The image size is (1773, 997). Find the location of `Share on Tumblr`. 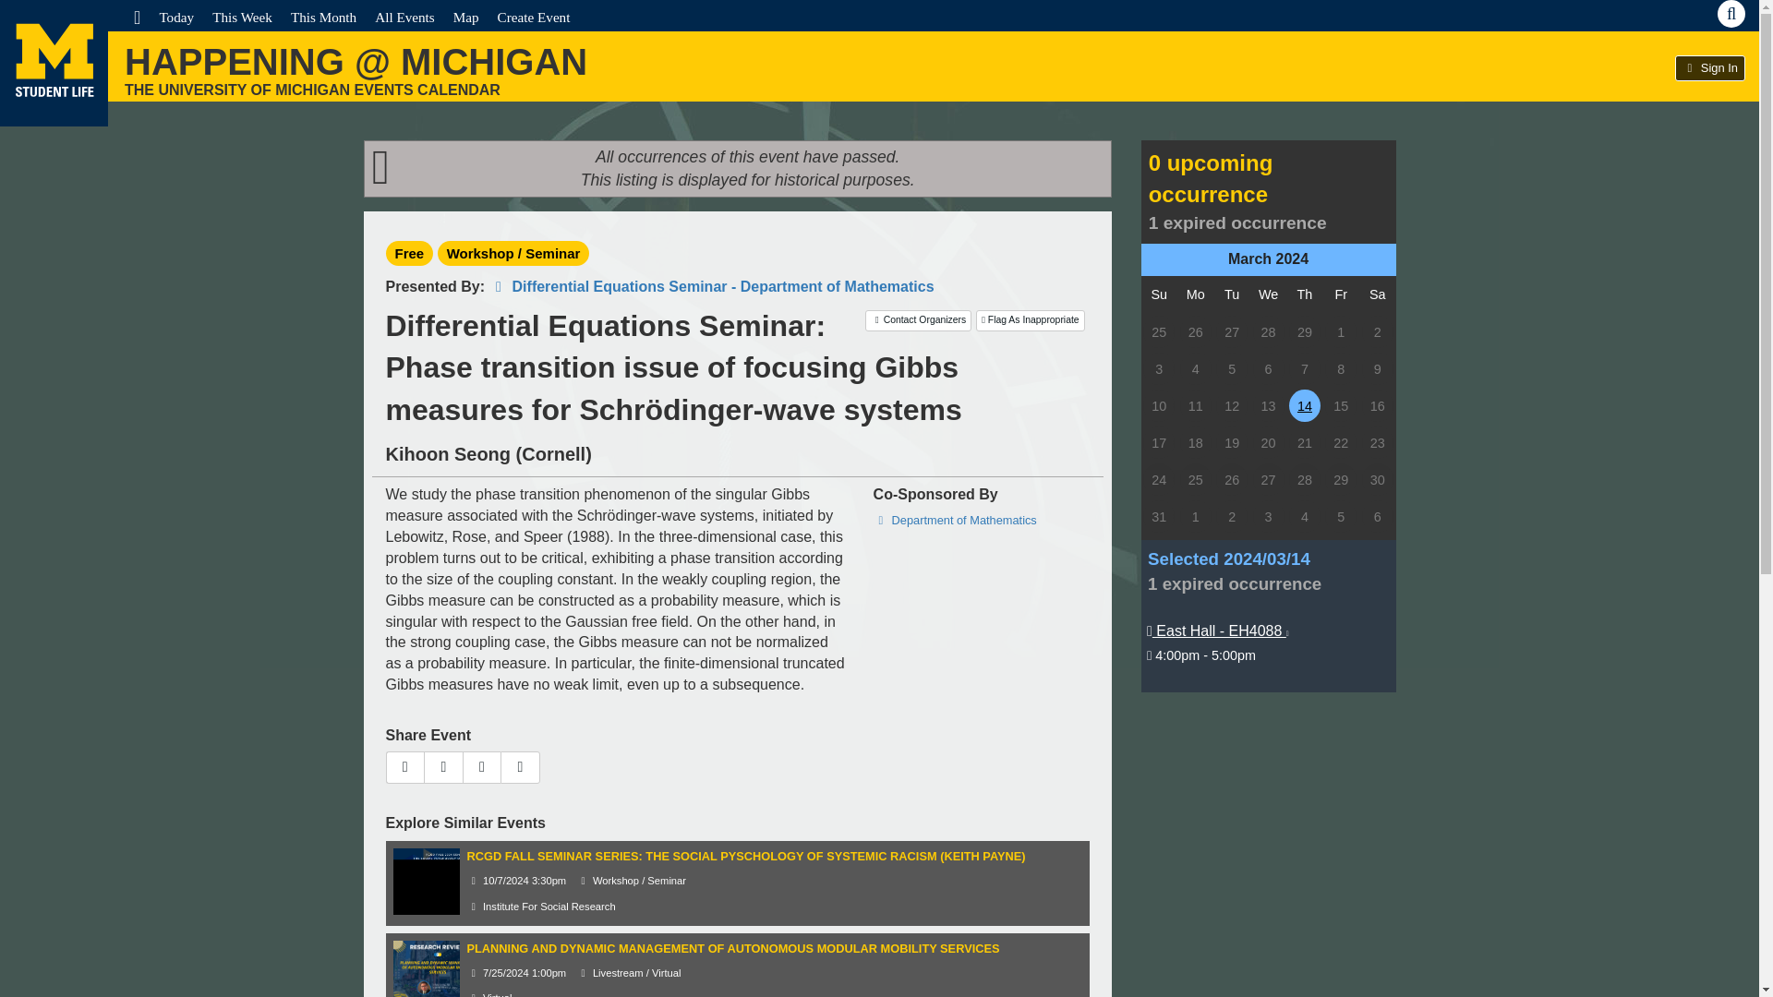

Share on Tumblr is located at coordinates (482, 767).